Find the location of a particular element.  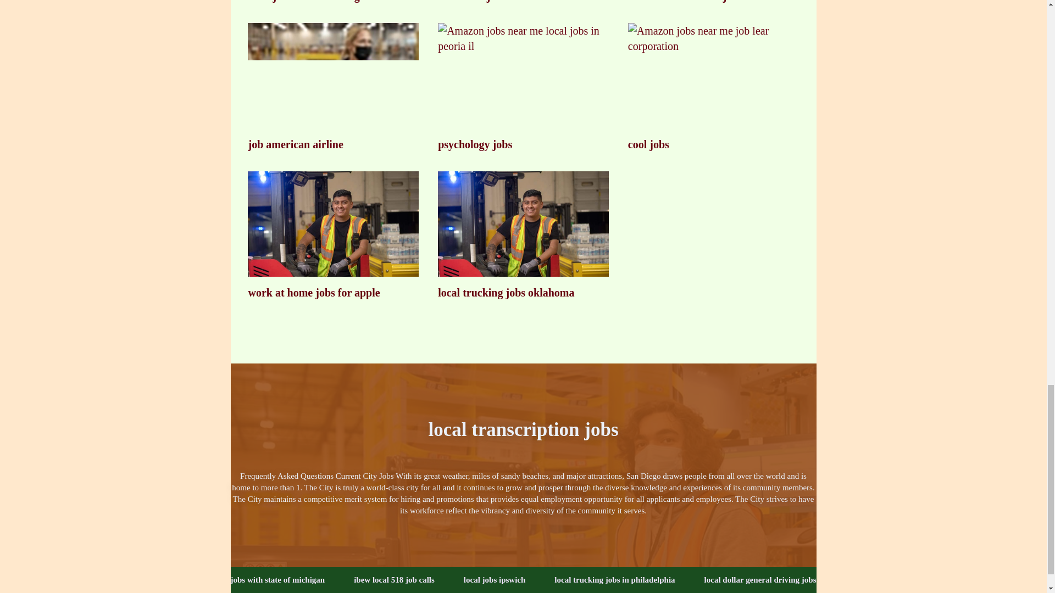

Amazon jobs near me is located at coordinates (333, 225).